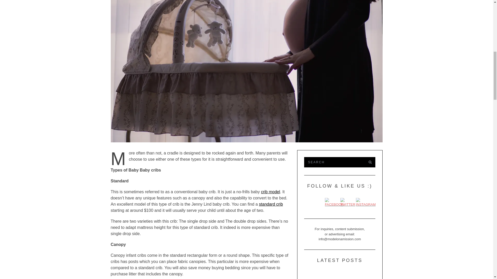 This screenshot has width=497, height=279. I want to click on TWITTER, so click(348, 203).